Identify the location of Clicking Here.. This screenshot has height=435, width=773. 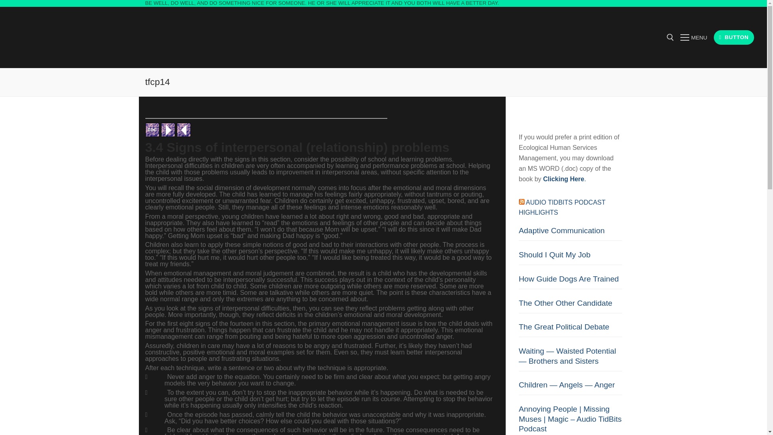
(564, 179).